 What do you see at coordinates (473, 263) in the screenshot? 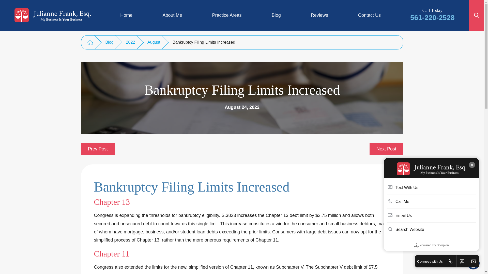
I see `Open the accessibility options menu` at bounding box center [473, 263].